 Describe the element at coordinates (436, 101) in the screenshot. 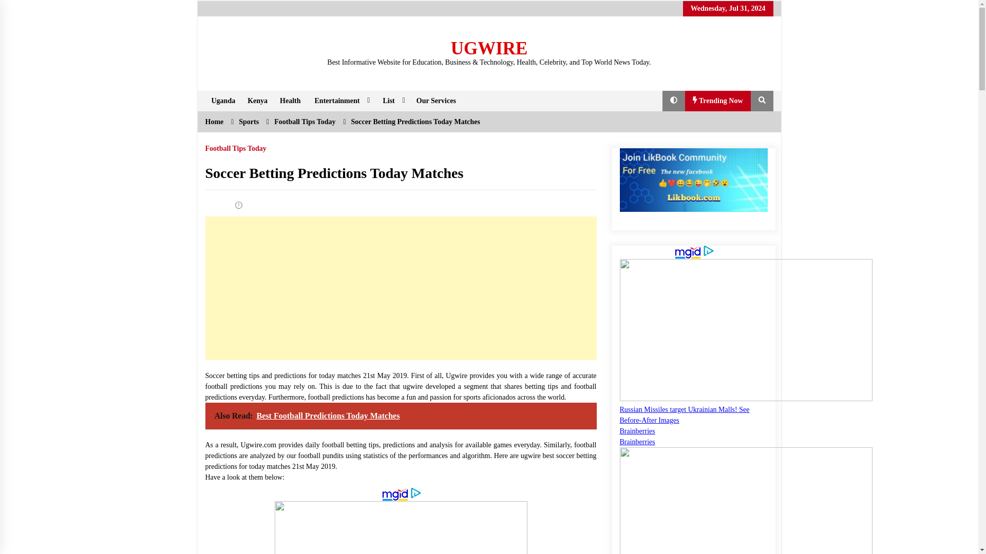

I see `Our Services` at that location.